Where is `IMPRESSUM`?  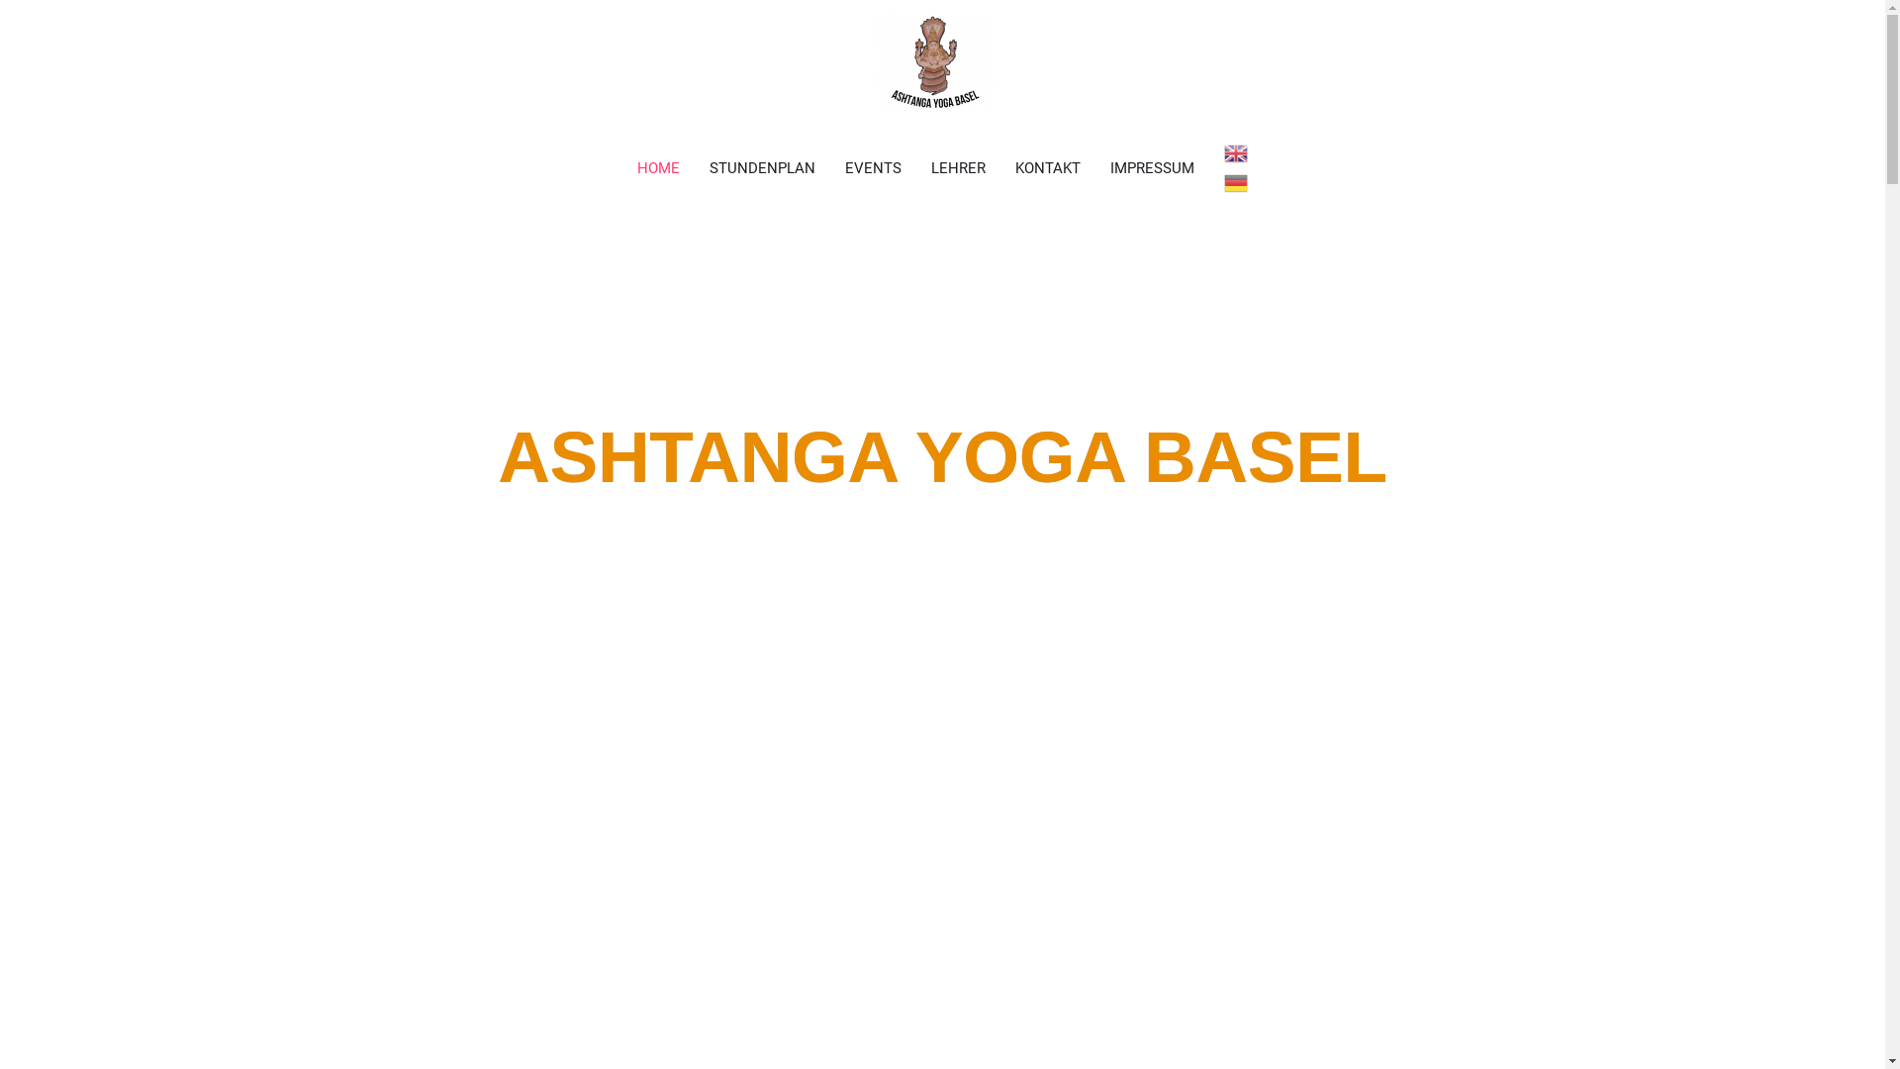 IMPRESSUM is located at coordinates (1152, 168).